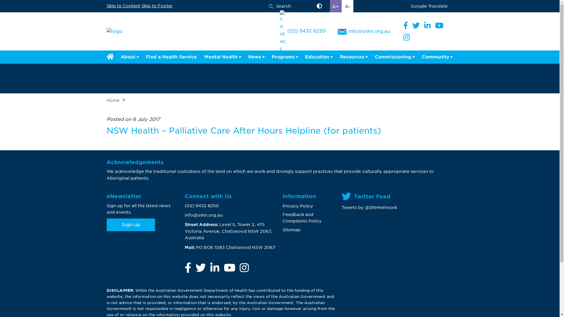 The height and width of the screenshot is (317, 564). I want to click on Sitemap, so click(291, 230).